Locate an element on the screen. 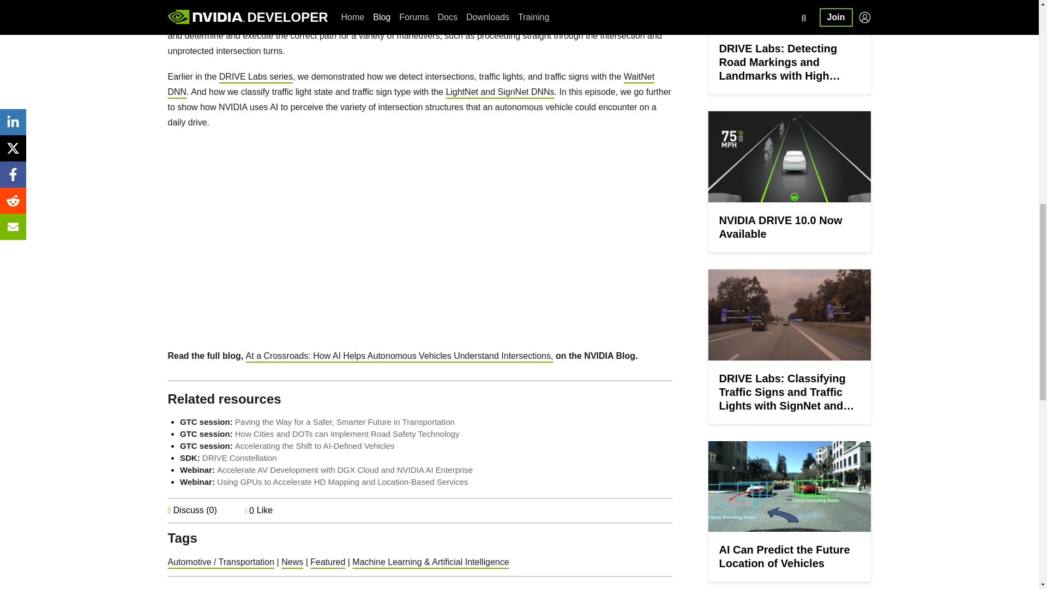  DRIVE Labs series is located at coordinates (256, 76).